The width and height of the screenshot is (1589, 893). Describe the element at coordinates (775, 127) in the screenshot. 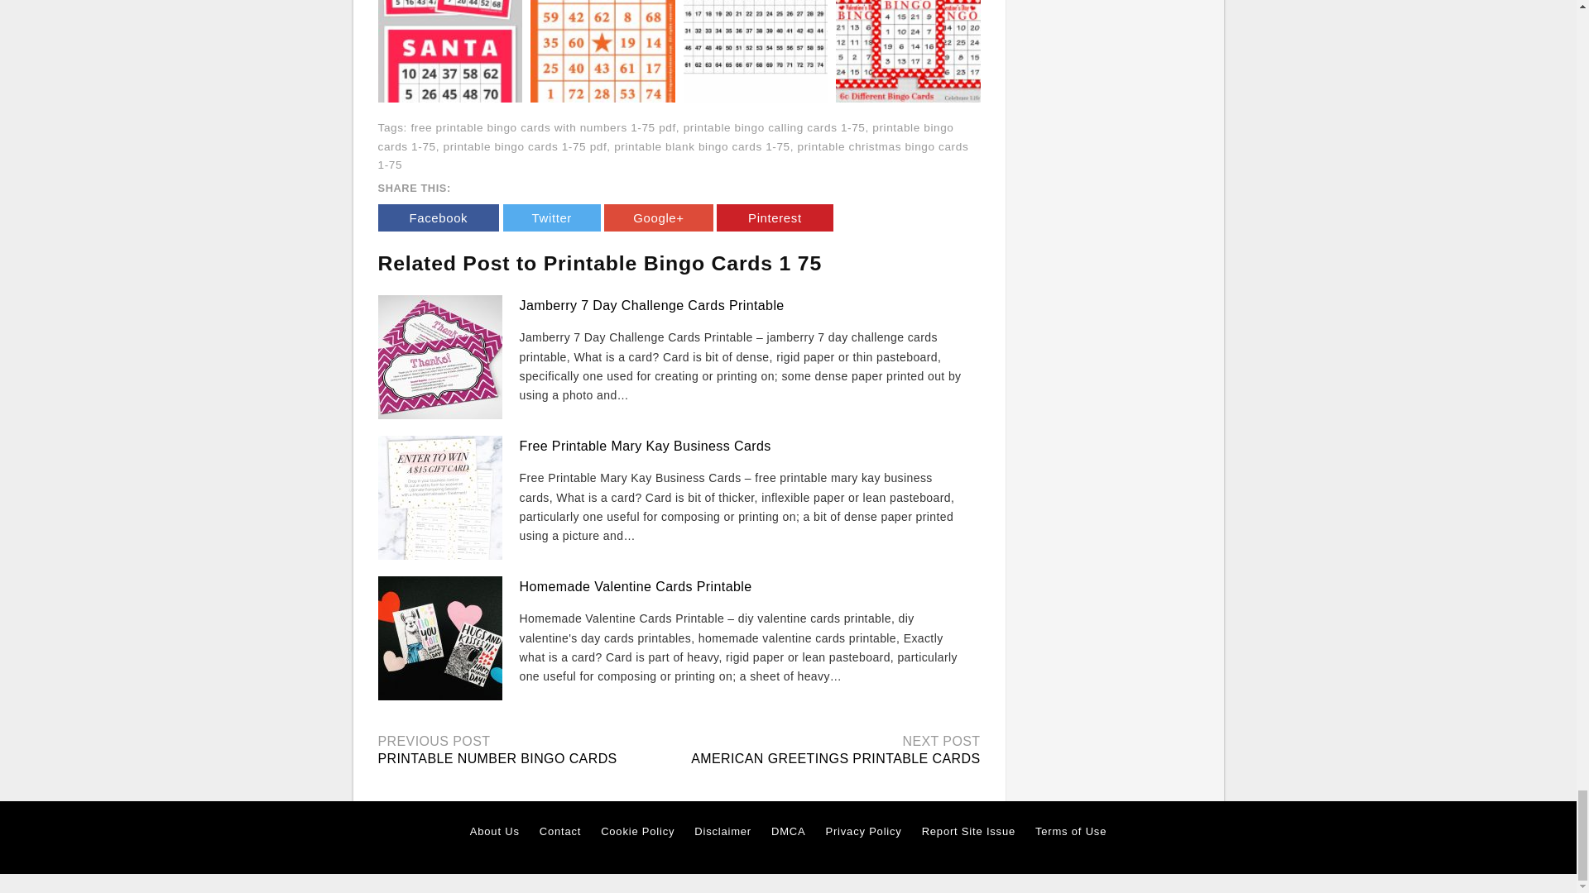

I see `printable bingo calling cards 1-75` at that location.